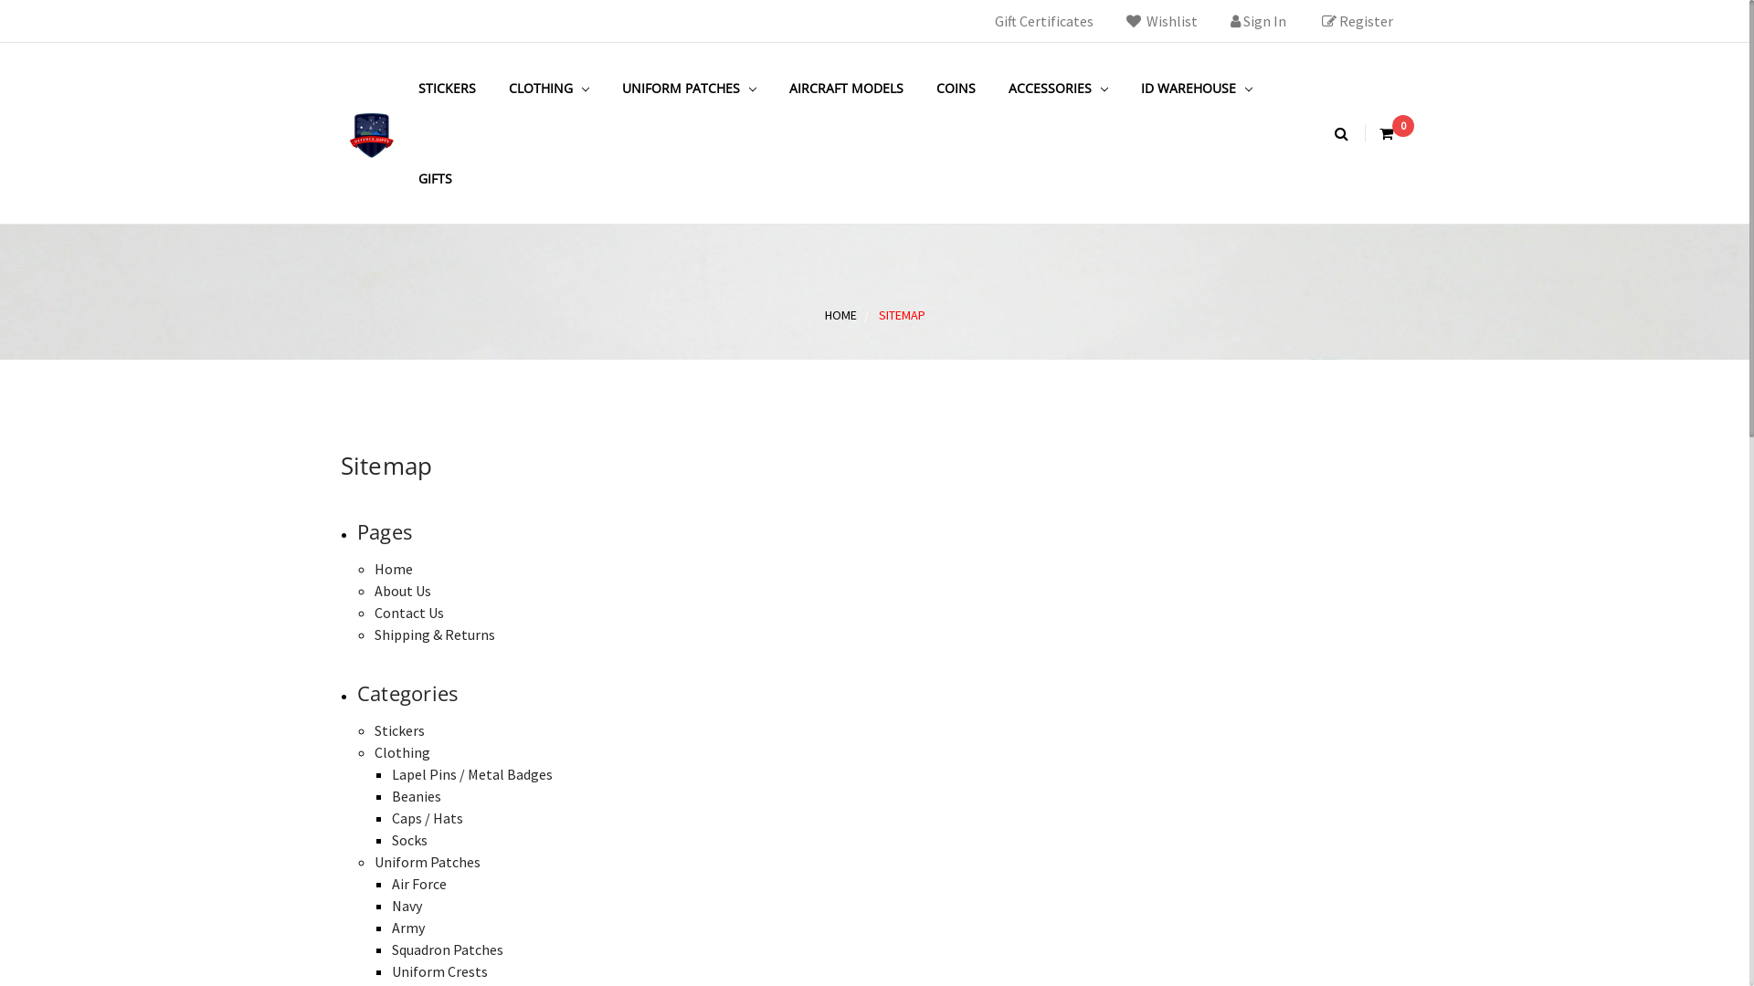  Describe the element at coordinates (403, 591) in the screenshot. I see `About Us` at that location.